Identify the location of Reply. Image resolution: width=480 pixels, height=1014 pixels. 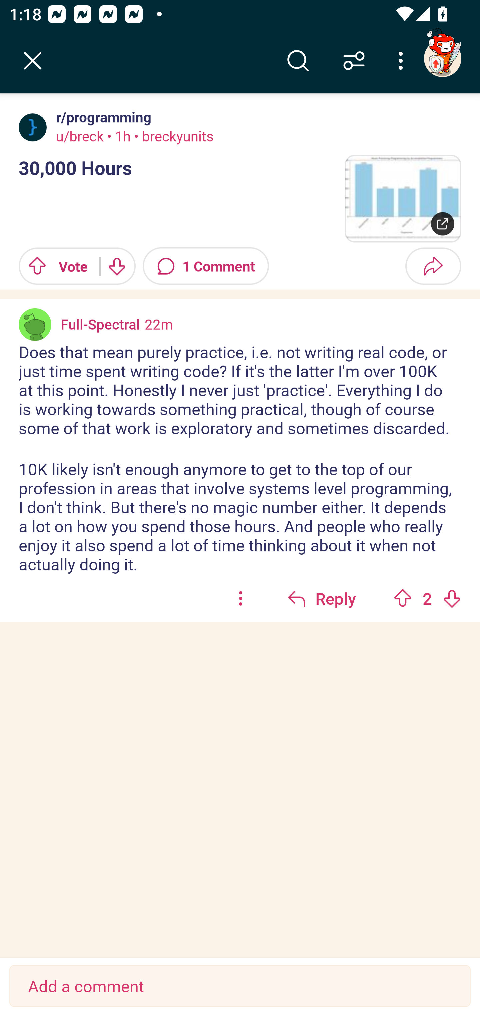
(322, 598).